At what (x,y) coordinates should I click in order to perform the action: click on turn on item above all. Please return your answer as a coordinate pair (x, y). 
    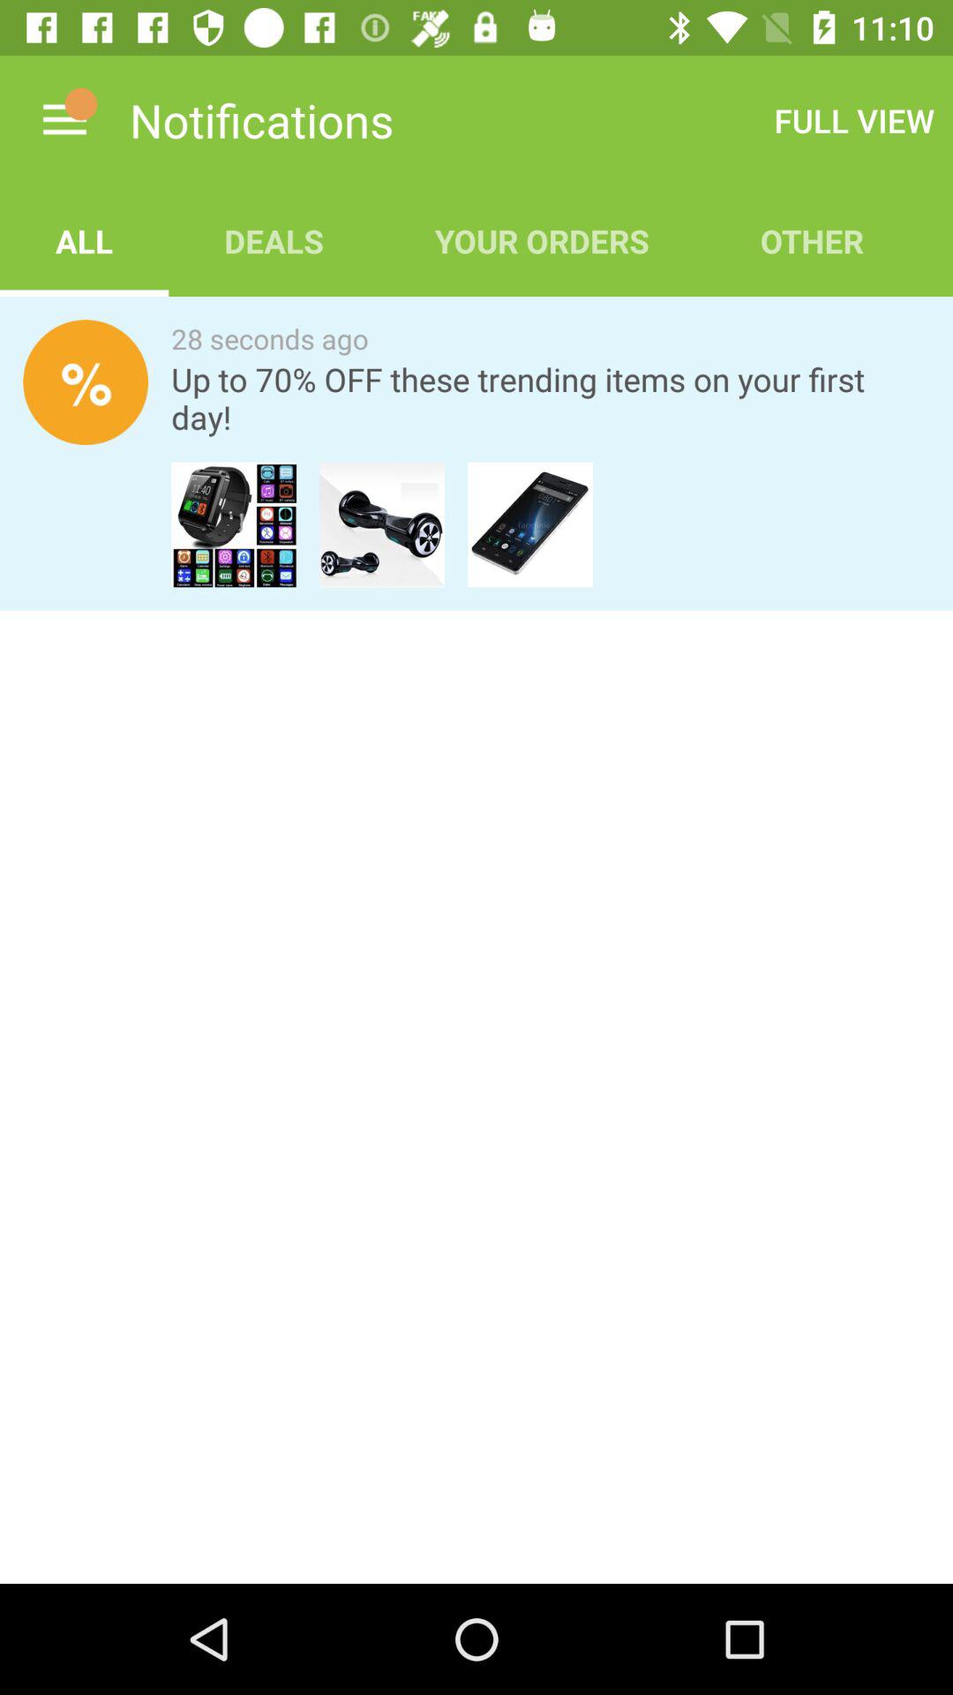
    Looking at the image, I should click on (64, 120).